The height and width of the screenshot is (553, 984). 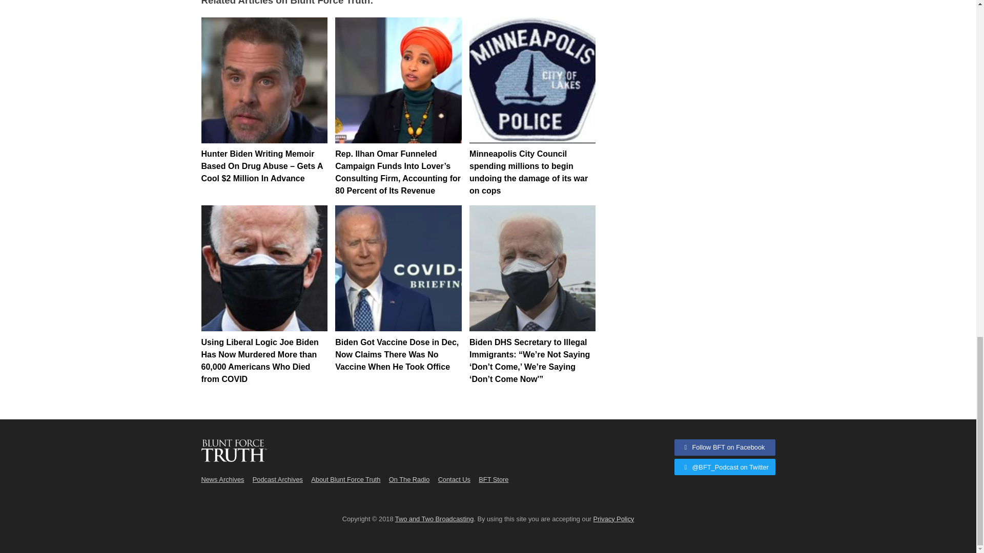 I want to click on Two and Two Broadcasting, so click(x=434, y=518).